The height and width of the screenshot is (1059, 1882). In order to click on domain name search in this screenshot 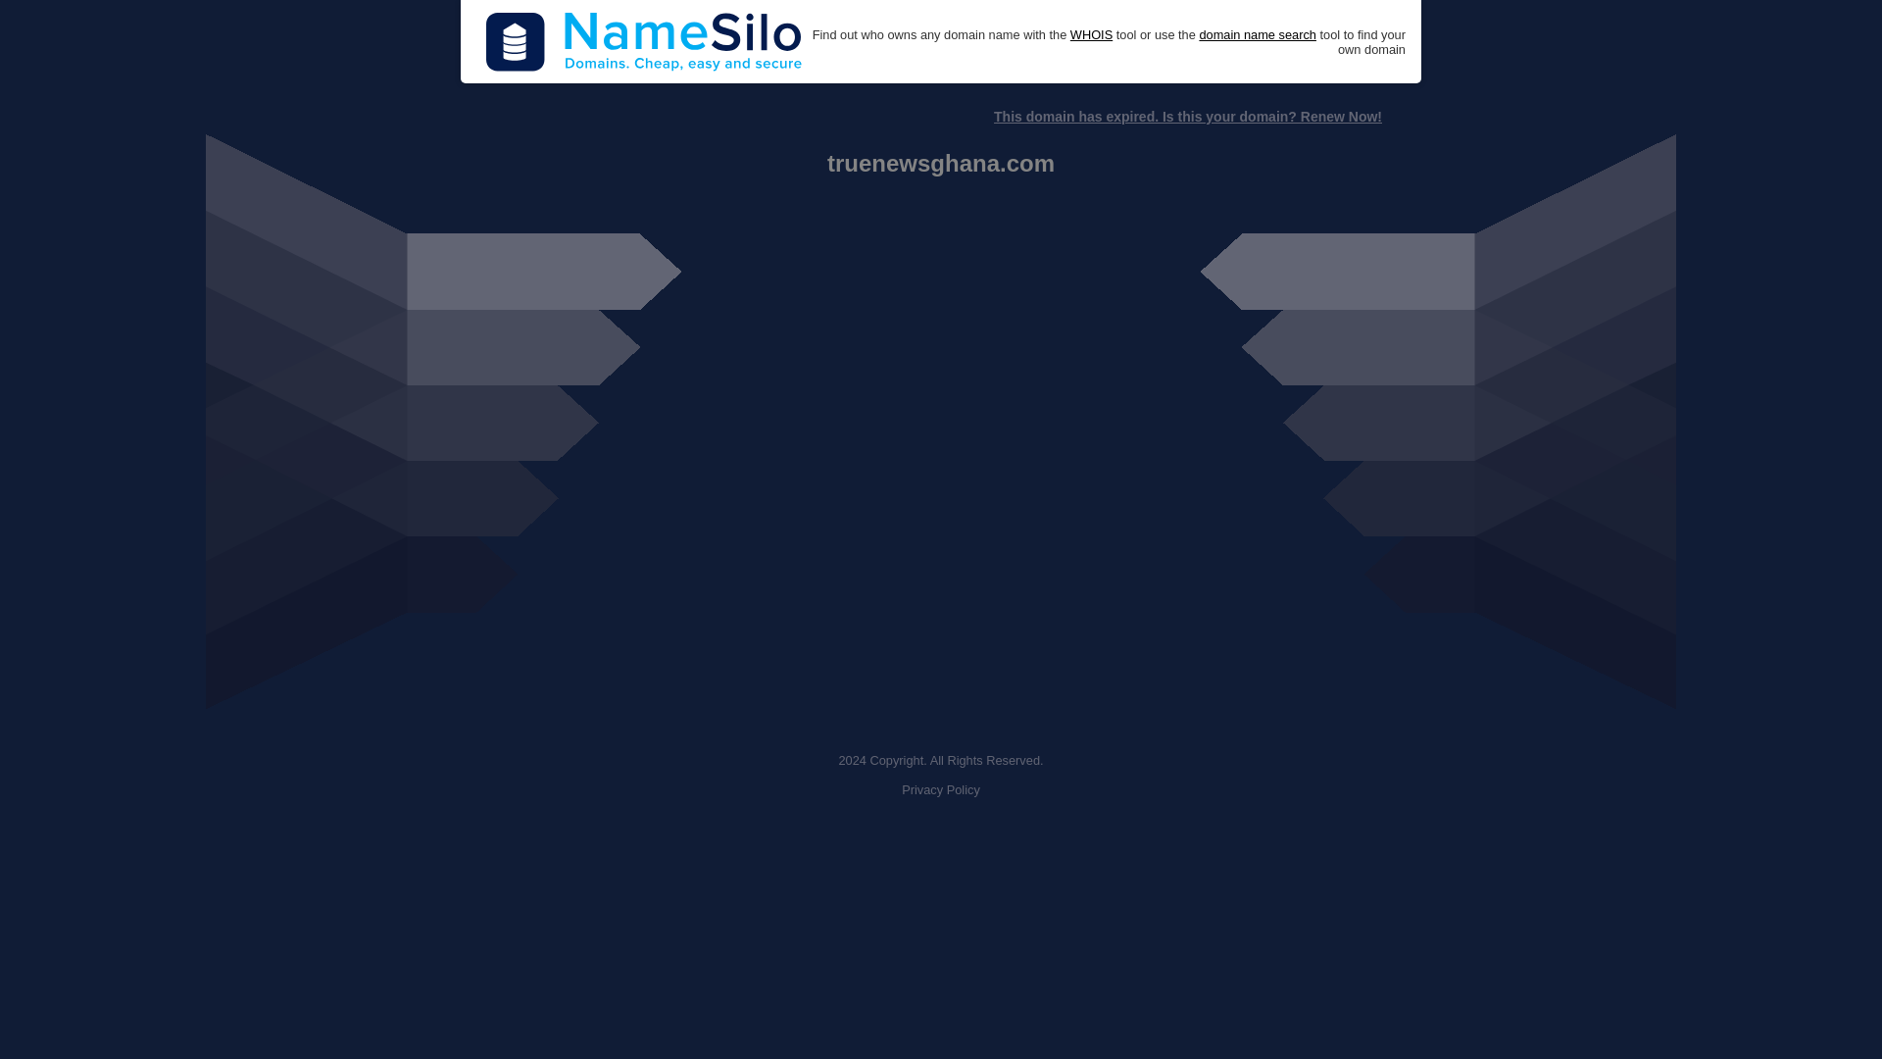, I will do `click(1257, 35)`.